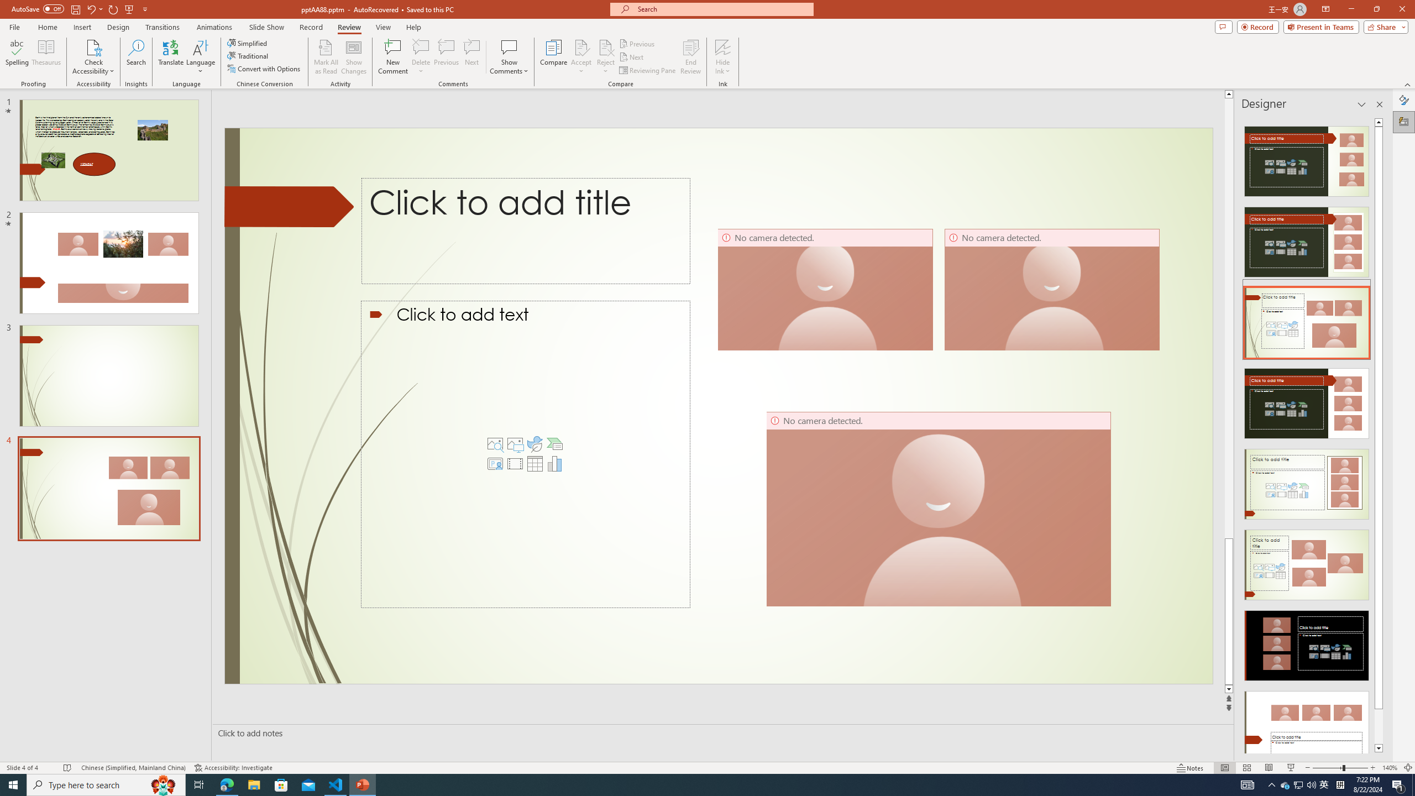  I want to click on Accept Change, so click(581, 47).